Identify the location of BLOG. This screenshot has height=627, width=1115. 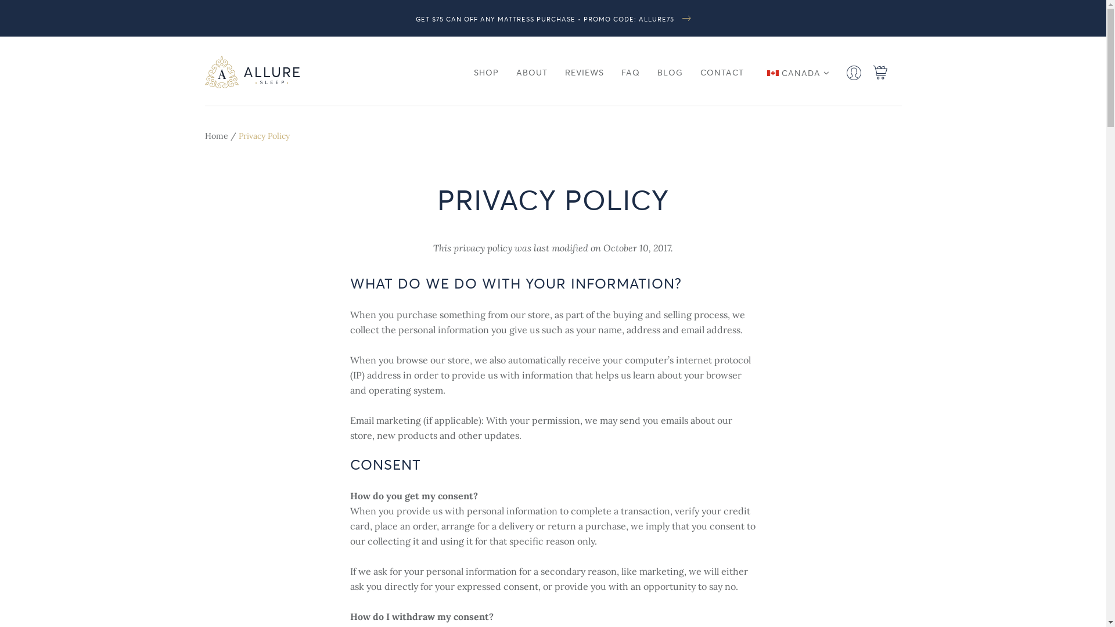
(670, 73).